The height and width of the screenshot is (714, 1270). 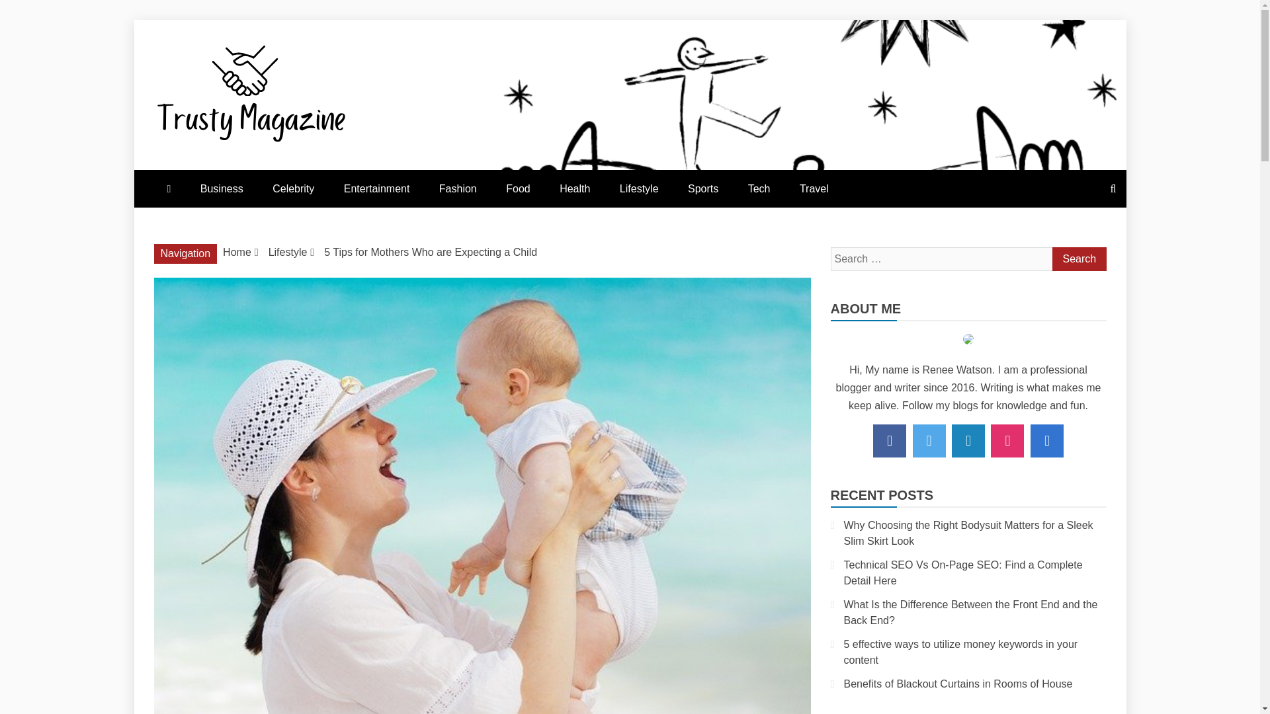 I want to click on Home, so click(x=237, y=251).